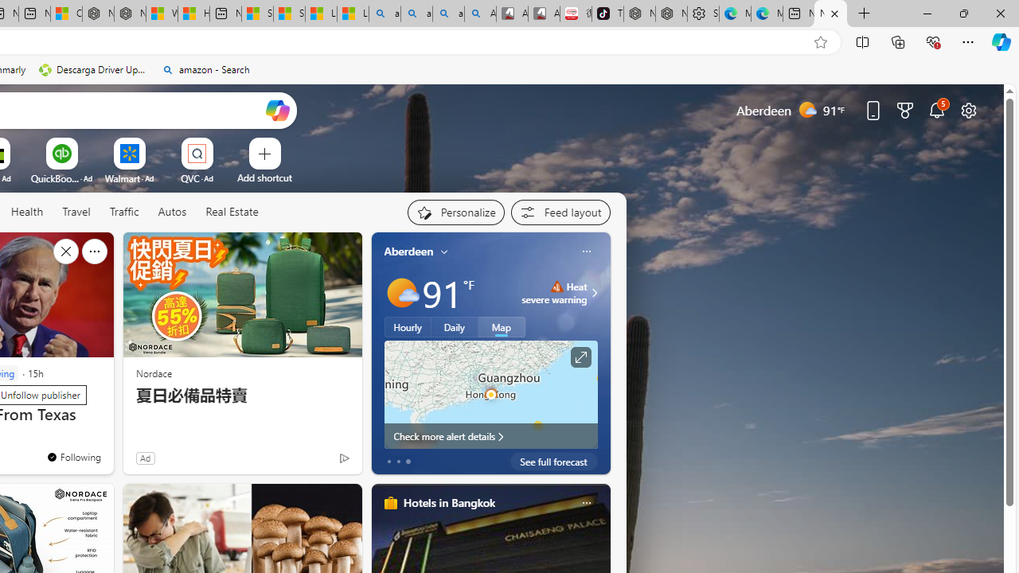 The height and width of the screenshot is (573, 1019). I want to click on Hide this story, so click(65, 251).